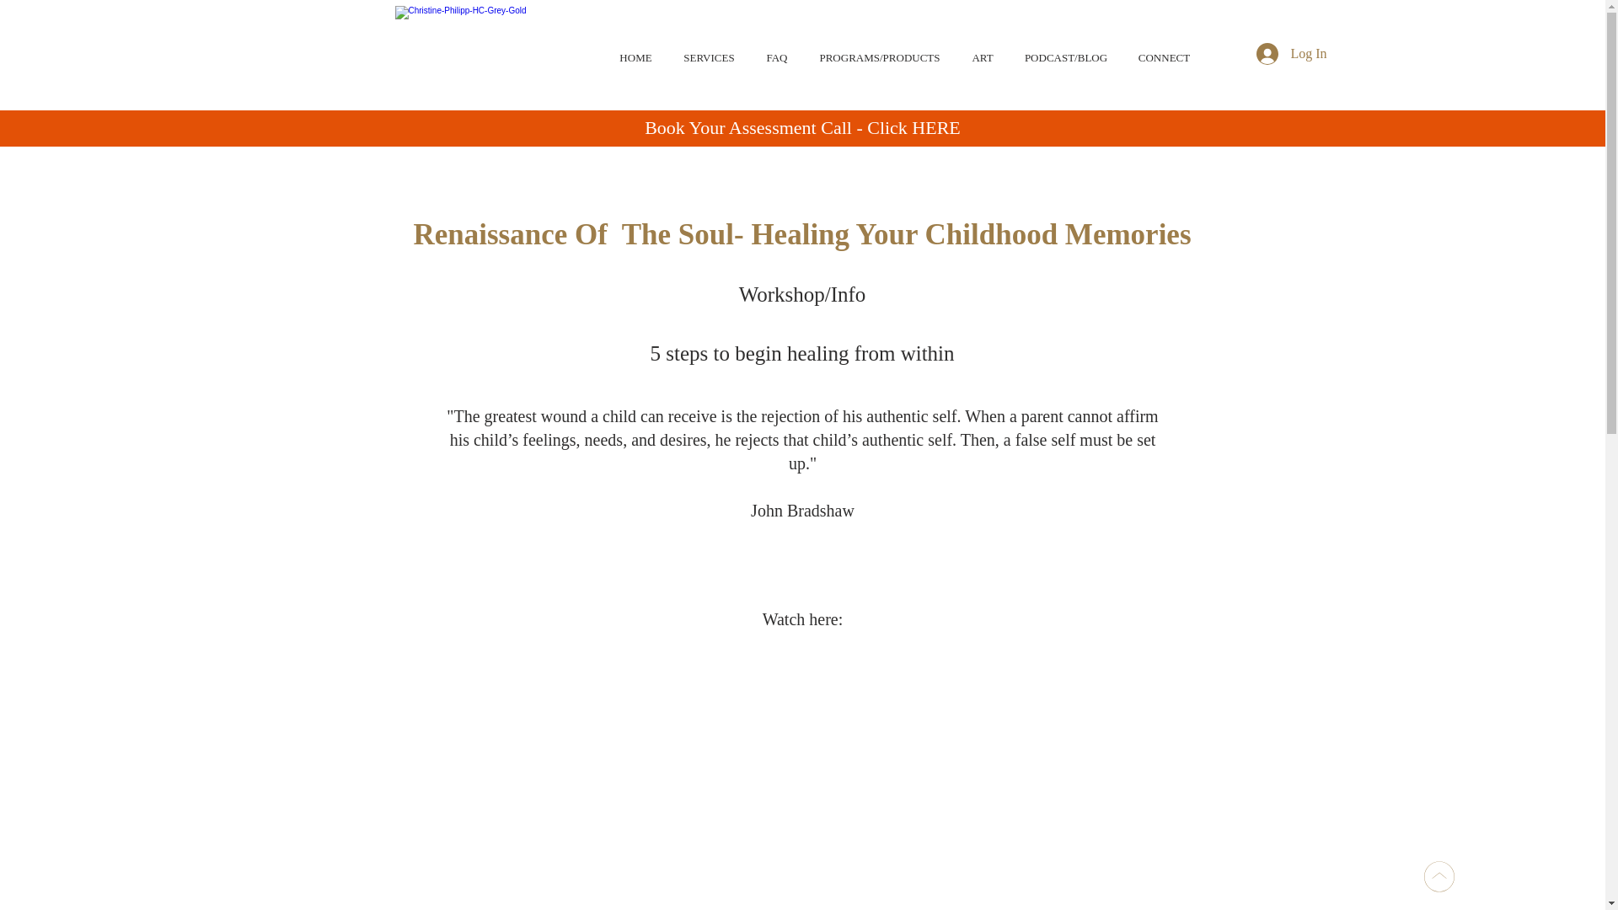 The height and width of the screenshot is (910, 1618). What do you see at coordinates (708, 51) in the screenshot?
I see `SERVICES` at bounding box center [708, 51].